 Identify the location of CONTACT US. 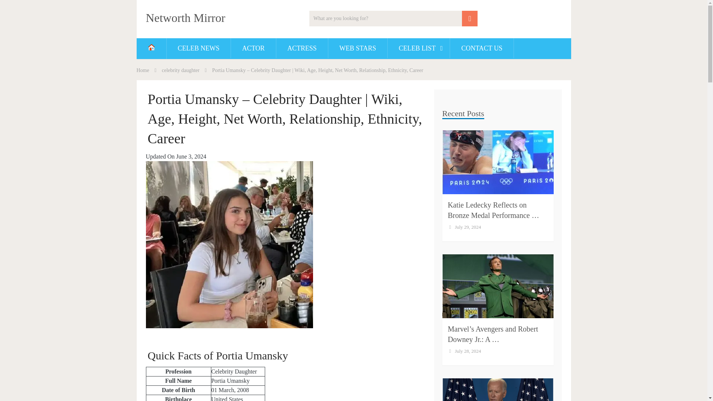
(481, 48).